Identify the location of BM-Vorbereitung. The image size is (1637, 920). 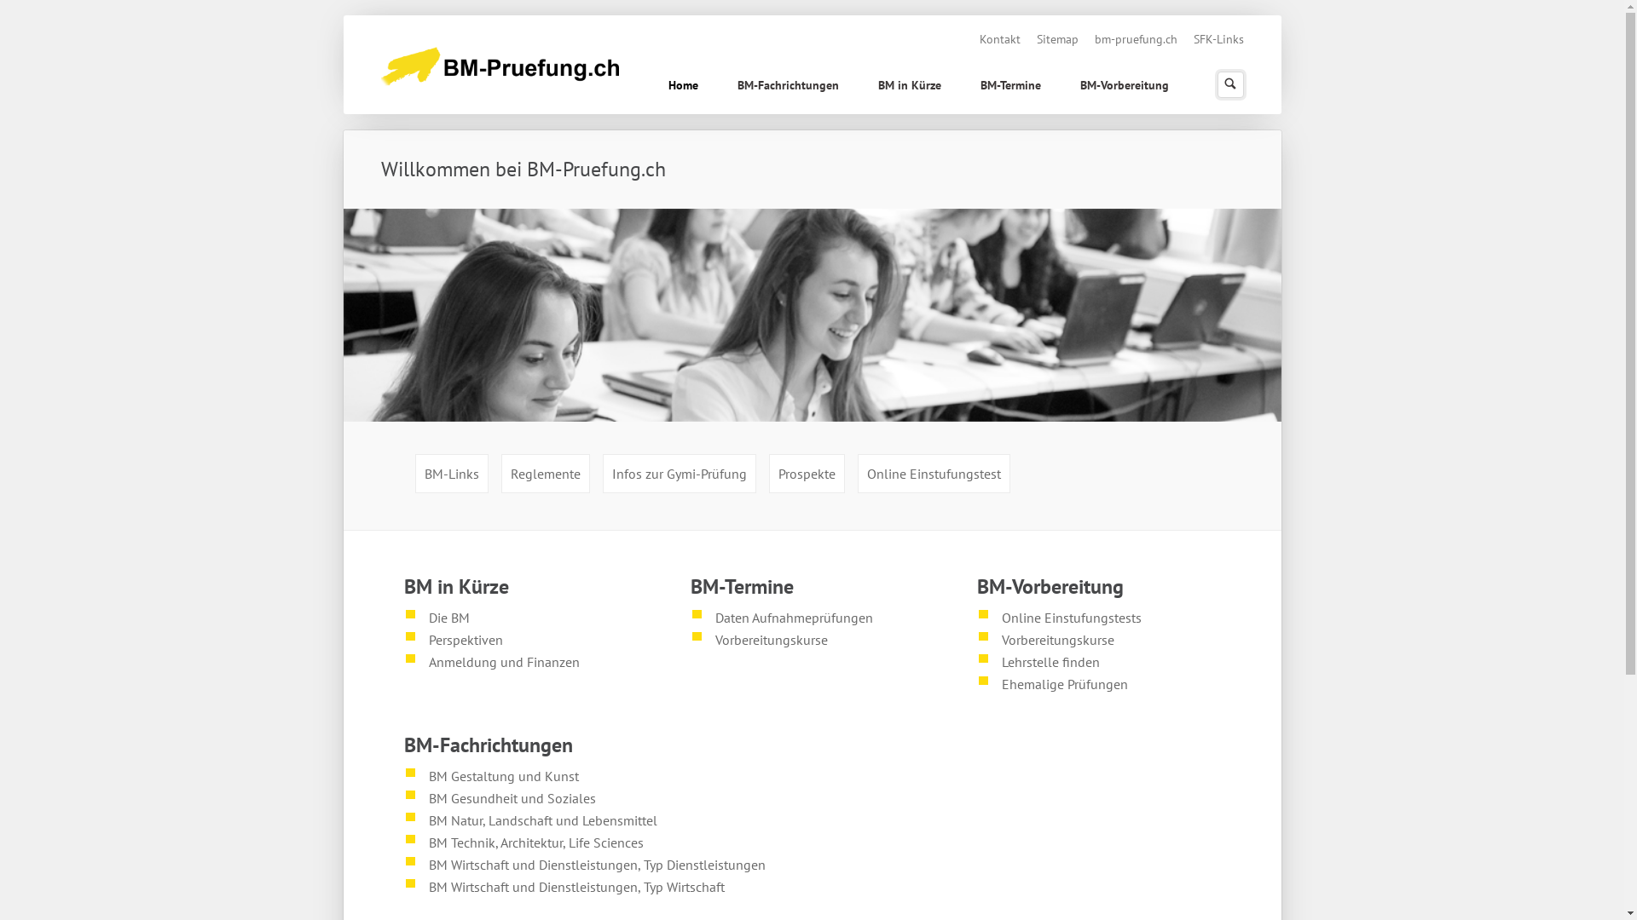
(1125, 87).